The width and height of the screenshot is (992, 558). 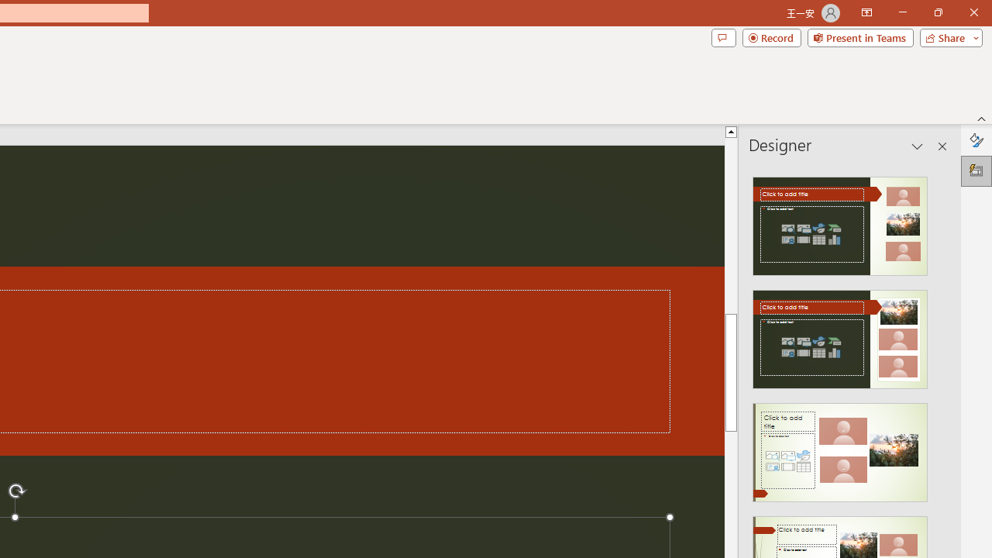 I want to click on Recommended Design: Design Idea, so click(x=840, y=222).